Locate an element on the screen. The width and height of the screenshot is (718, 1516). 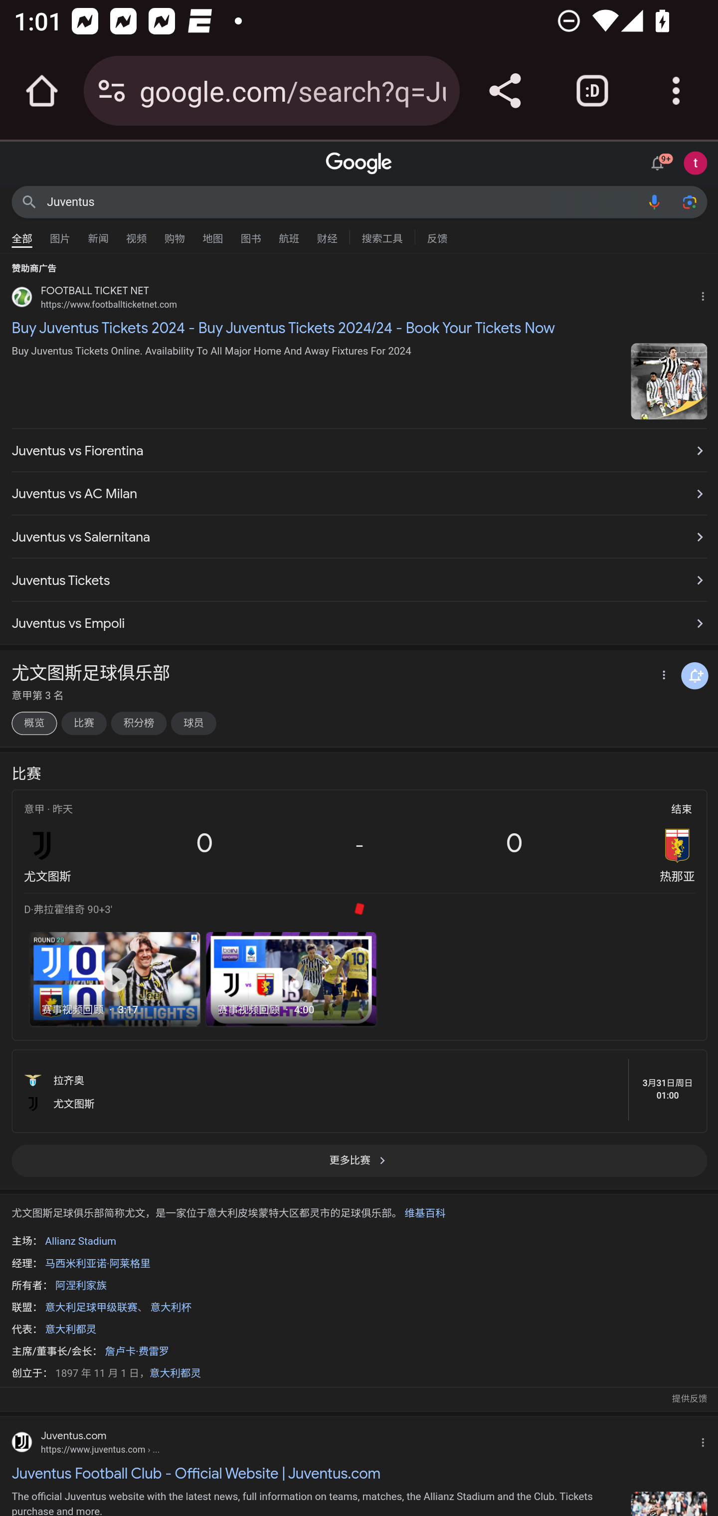
Juventus vs Empoli is located at coordinates (359, 619).